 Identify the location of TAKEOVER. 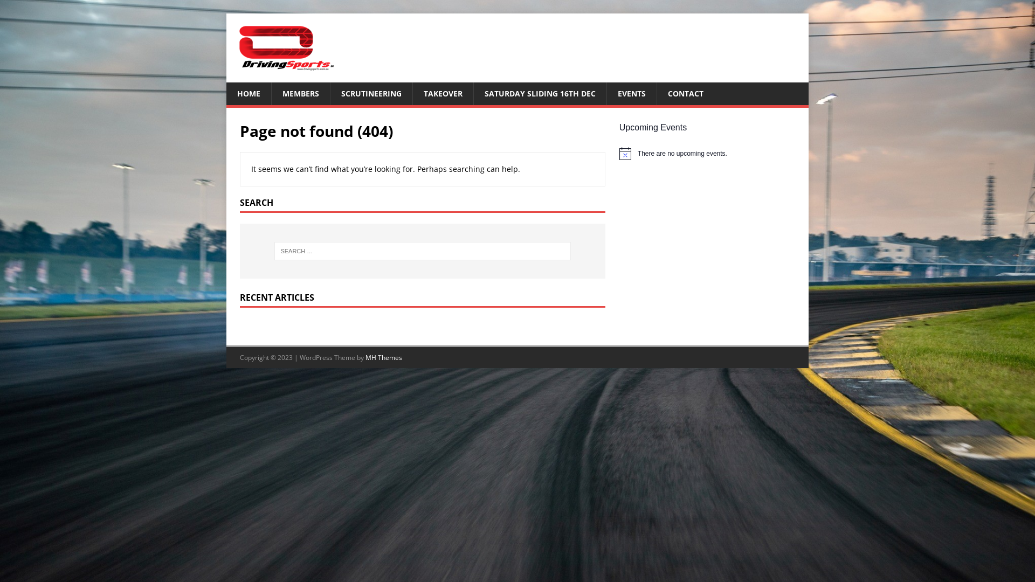
(443, 94).